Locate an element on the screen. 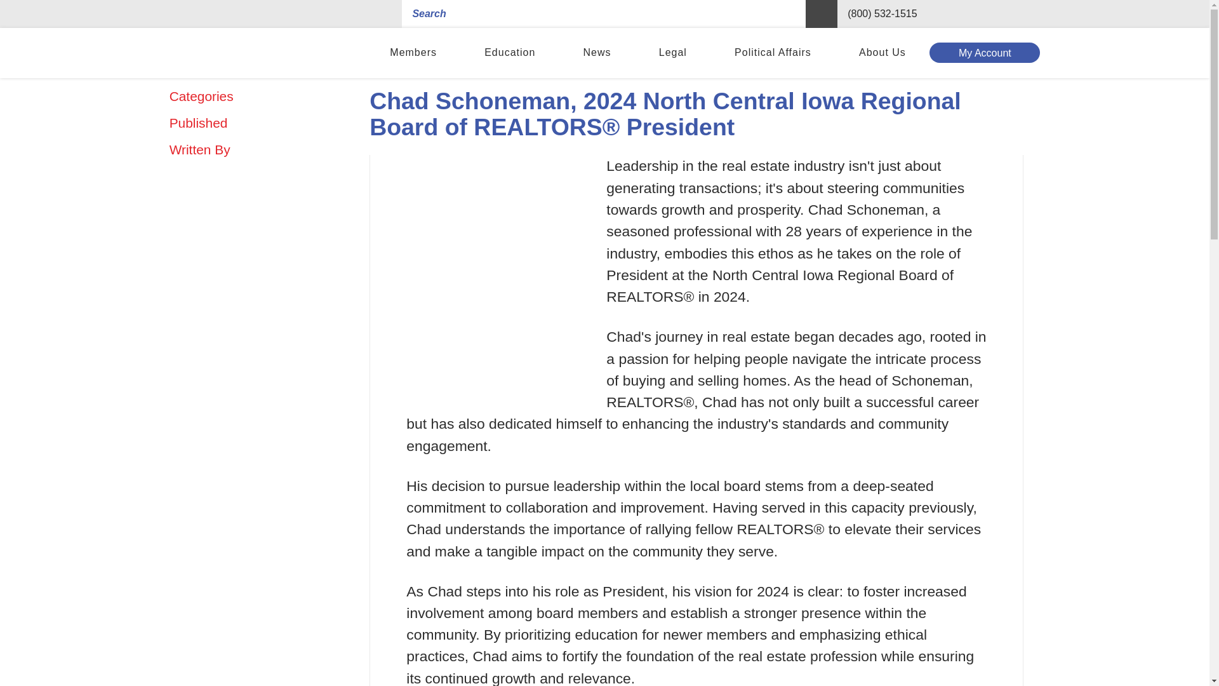  Members is located at coordinates (413, 53).